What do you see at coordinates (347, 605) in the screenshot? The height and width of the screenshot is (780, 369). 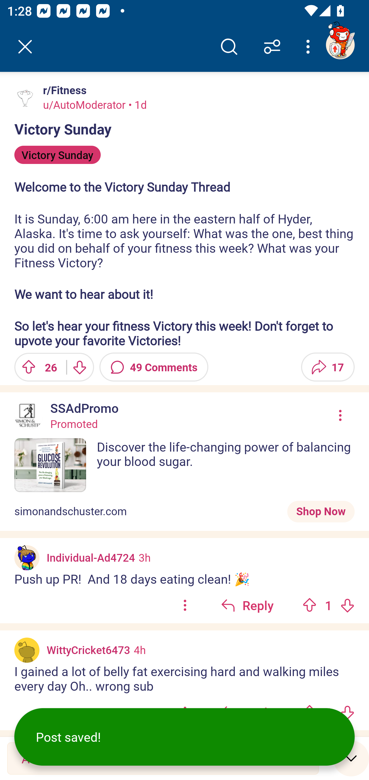 I see `Downvote` at bounding box center [347, 605].